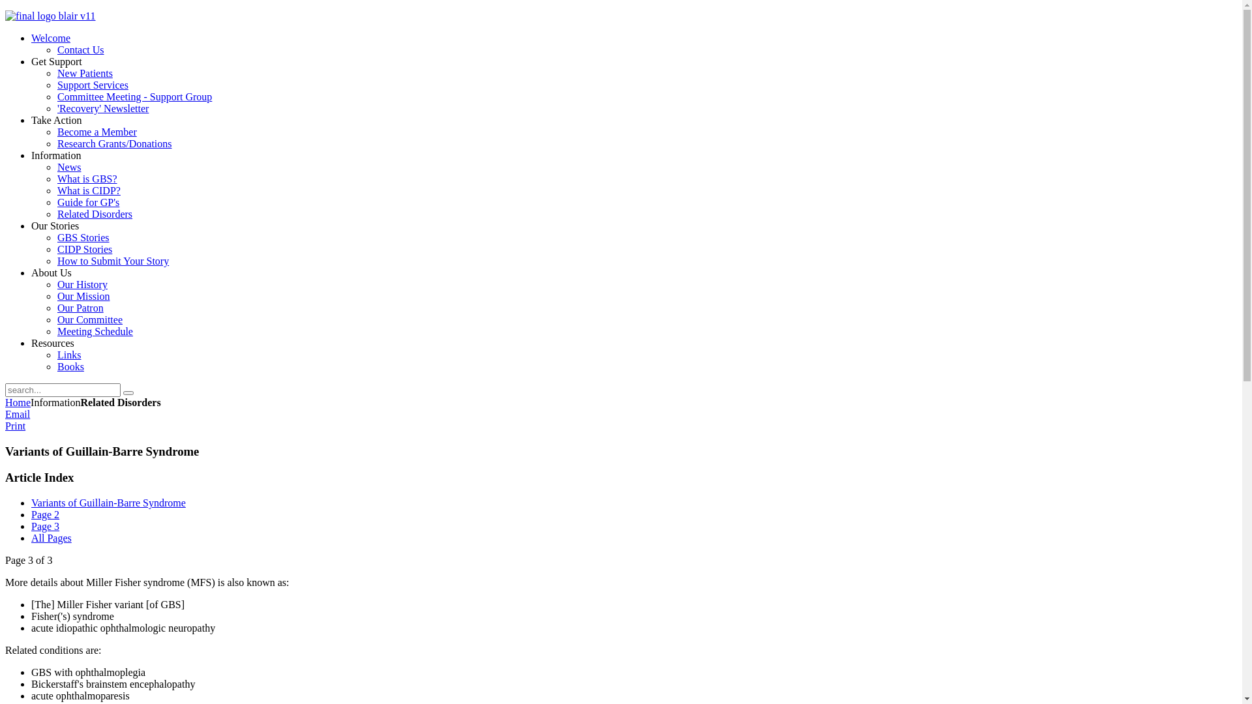  Describe the element at coordinates (108, 503) in the screenshot. I see `Variants of Guillain-Barre Syndrome` at that location.